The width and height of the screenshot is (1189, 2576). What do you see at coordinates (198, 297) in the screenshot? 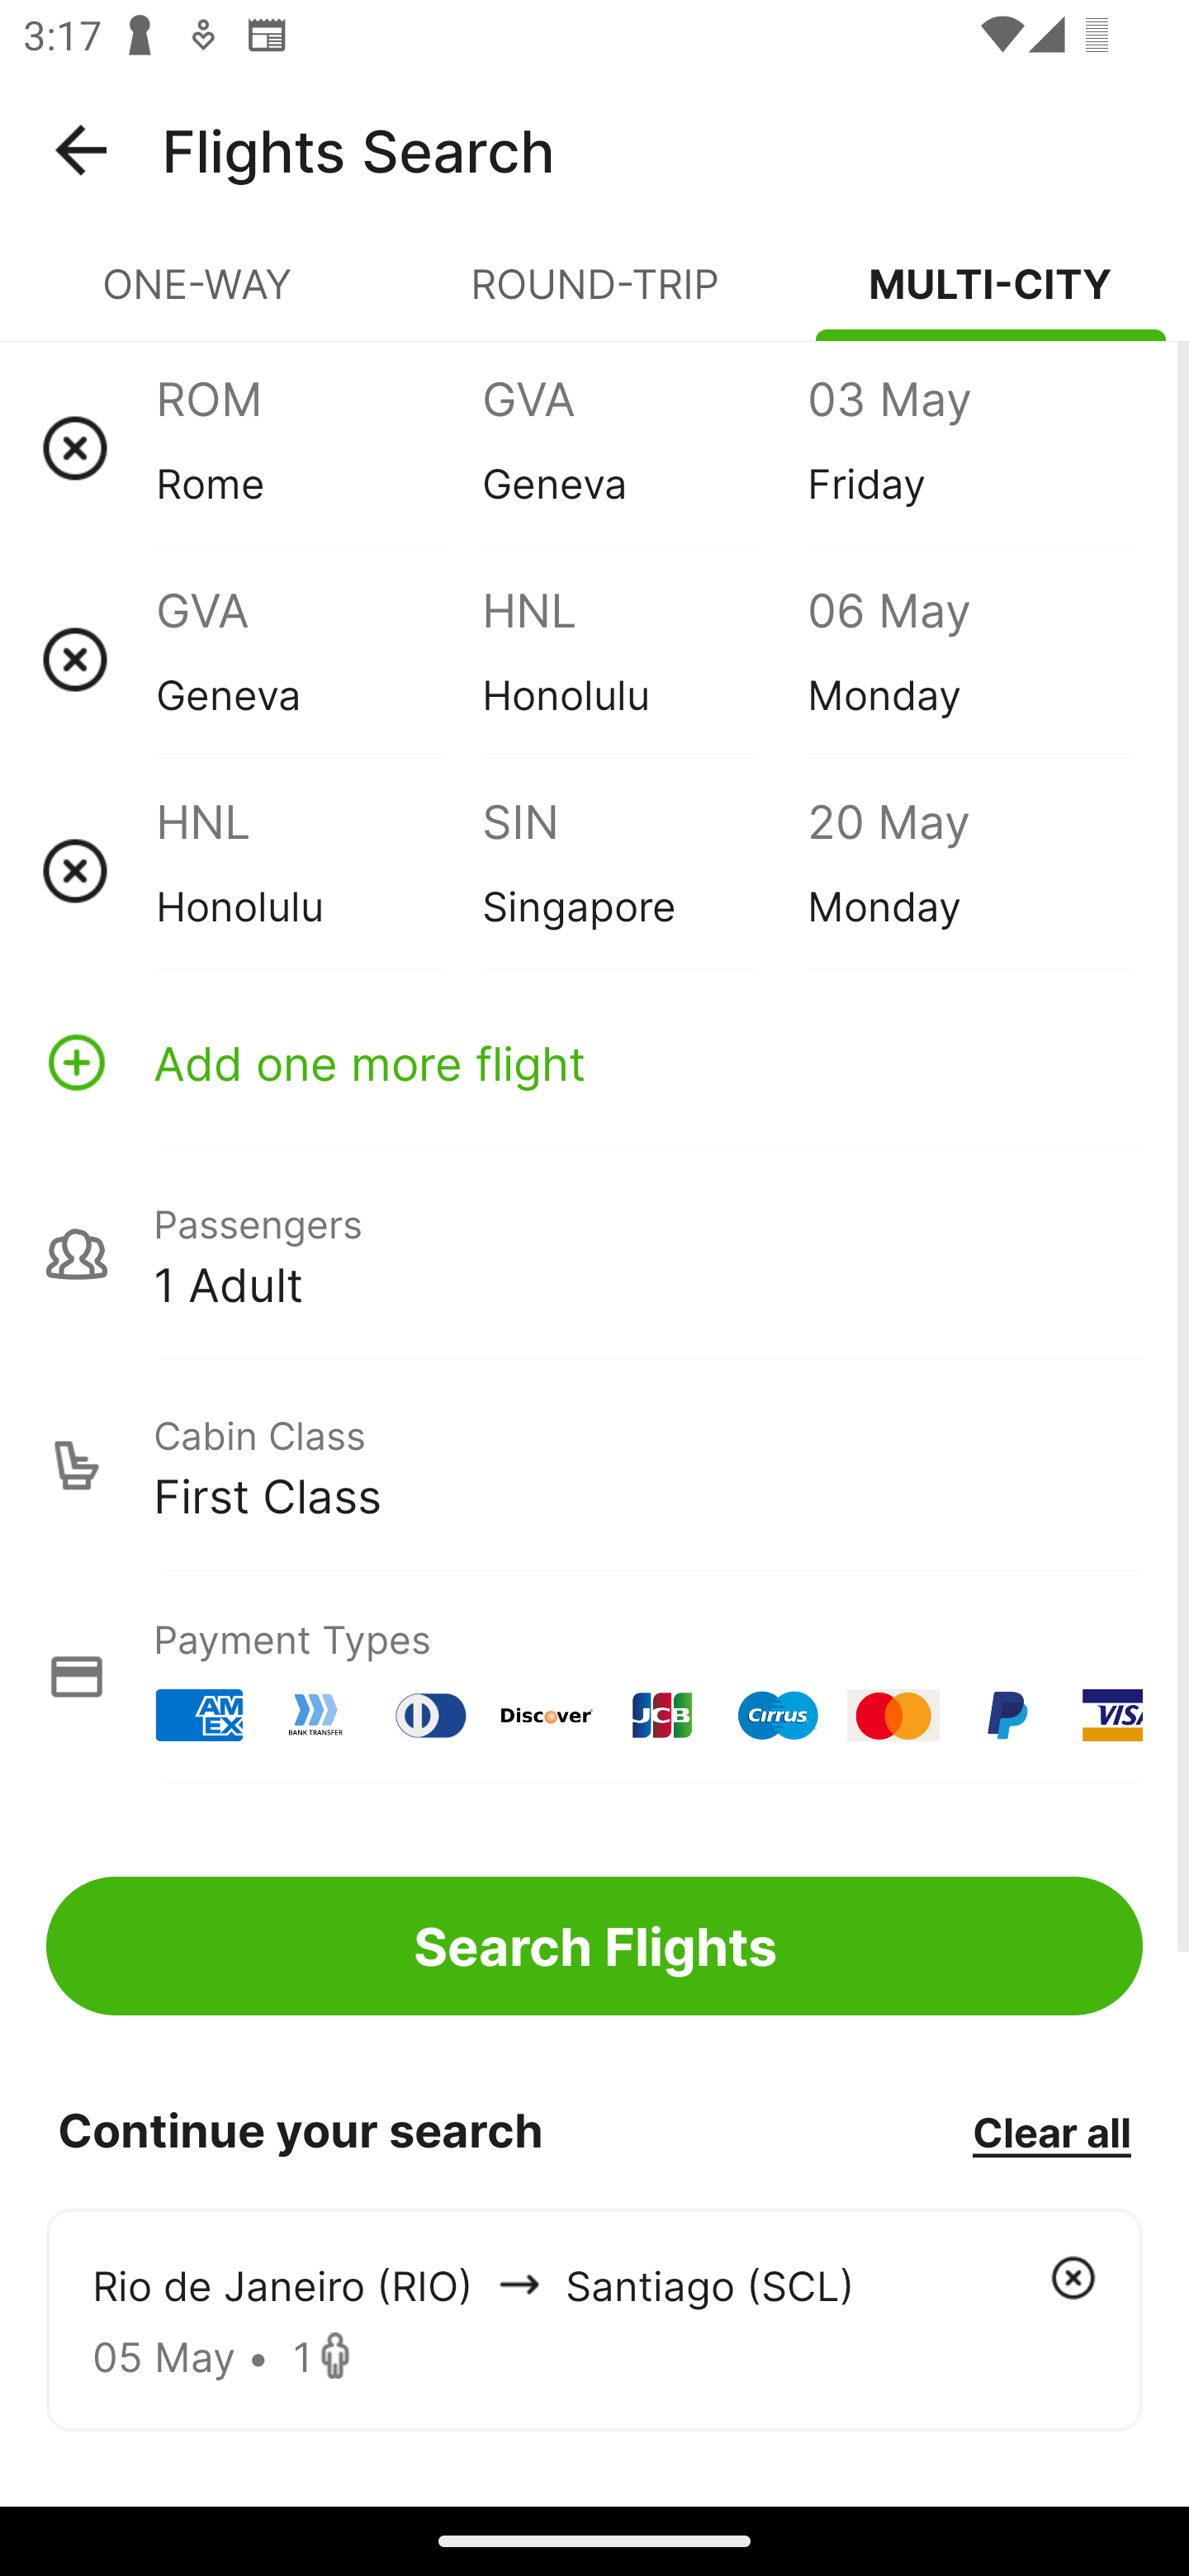
I see `ONE-WAY` at bounding box center [198, 297].